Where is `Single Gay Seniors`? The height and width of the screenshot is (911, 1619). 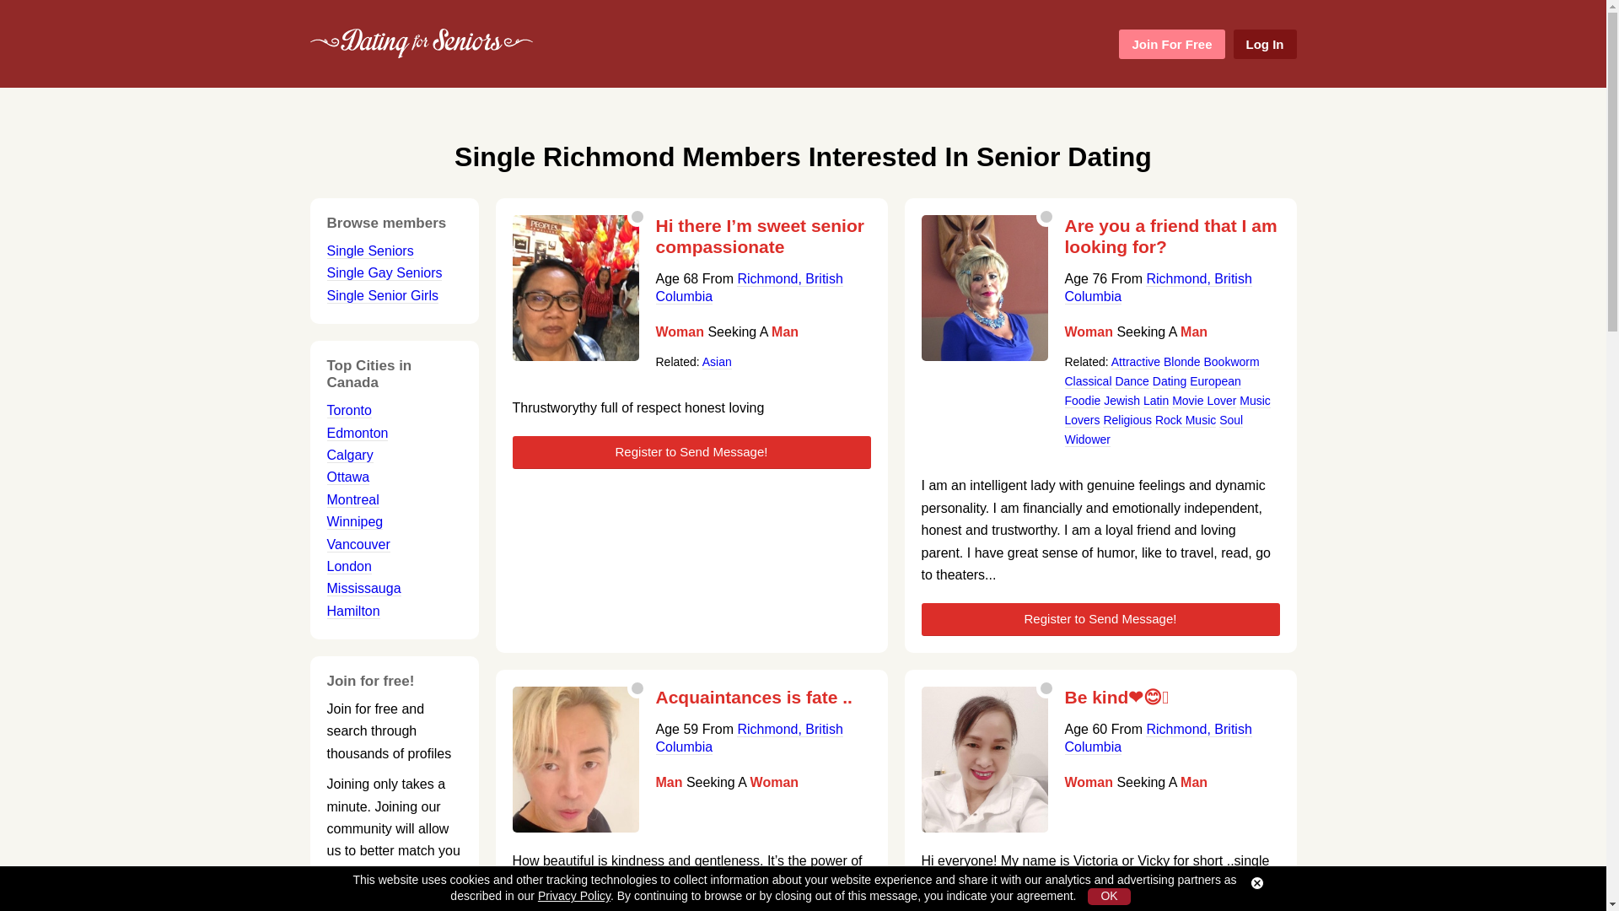 Single Gay Seniors is located at coordinates (385, 273).